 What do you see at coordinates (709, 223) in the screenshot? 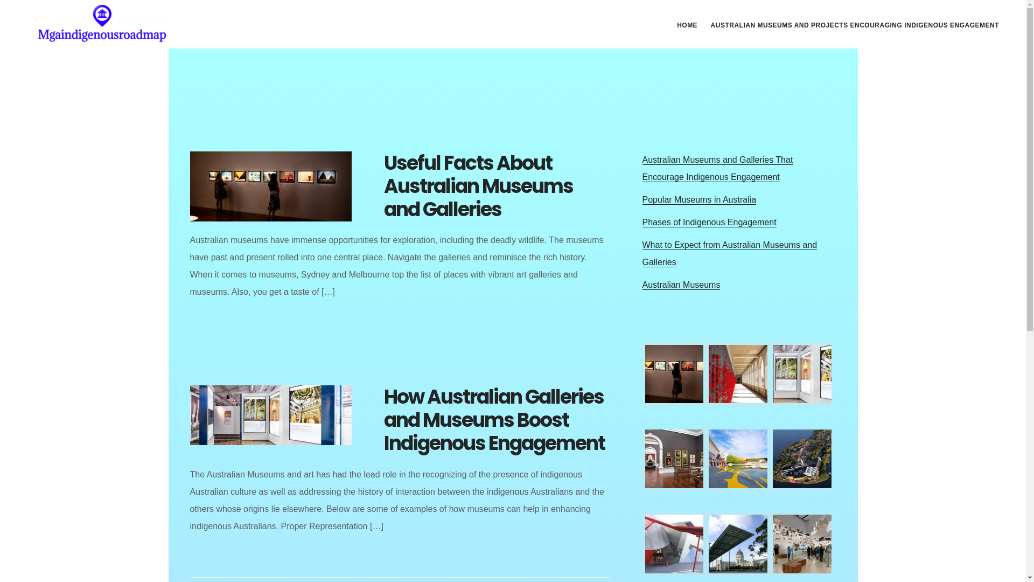
I see `Phases of Indigenous Engagement` at bounding box center [709, 223].